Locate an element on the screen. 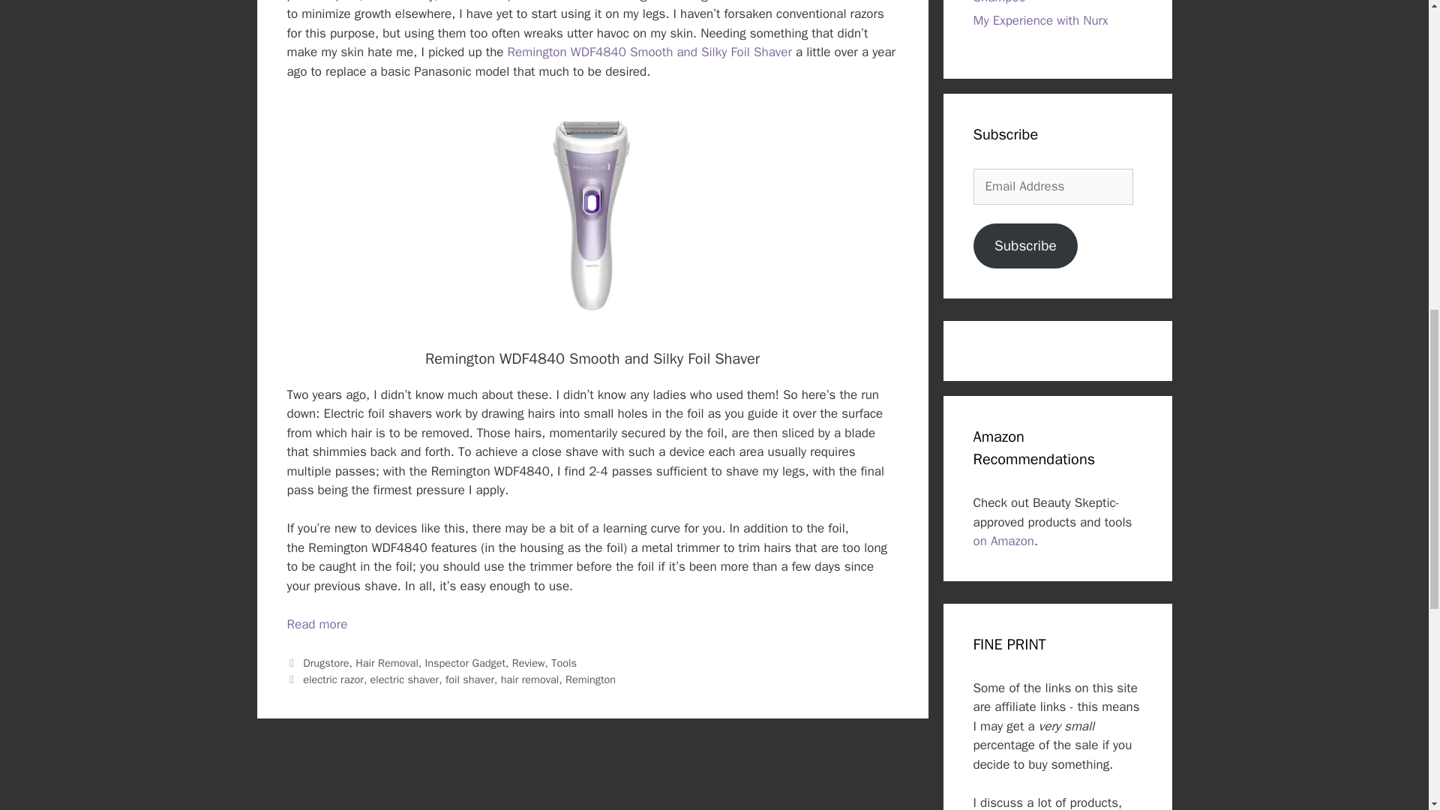 The image size is (1440, 810). Hair Removal is located at coordinates (387, 663).